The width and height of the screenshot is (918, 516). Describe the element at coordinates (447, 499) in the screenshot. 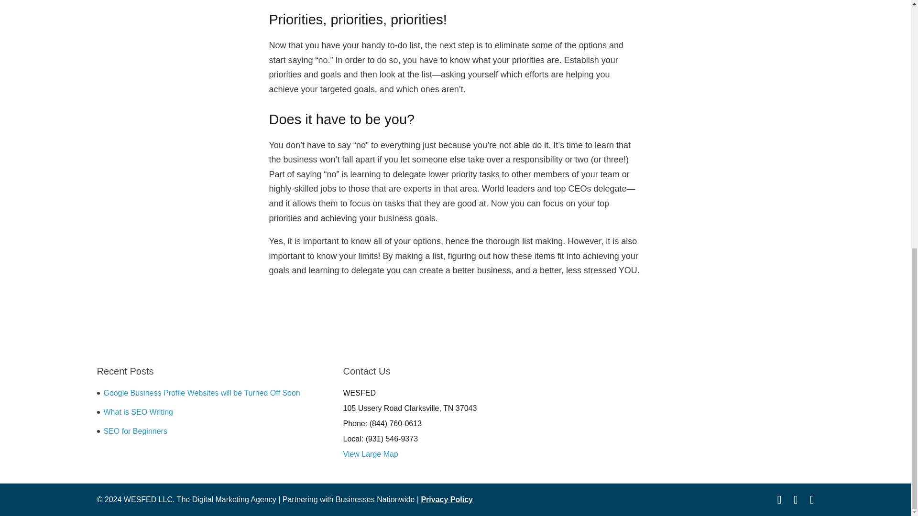

I see `Privacy Policy` at that location.